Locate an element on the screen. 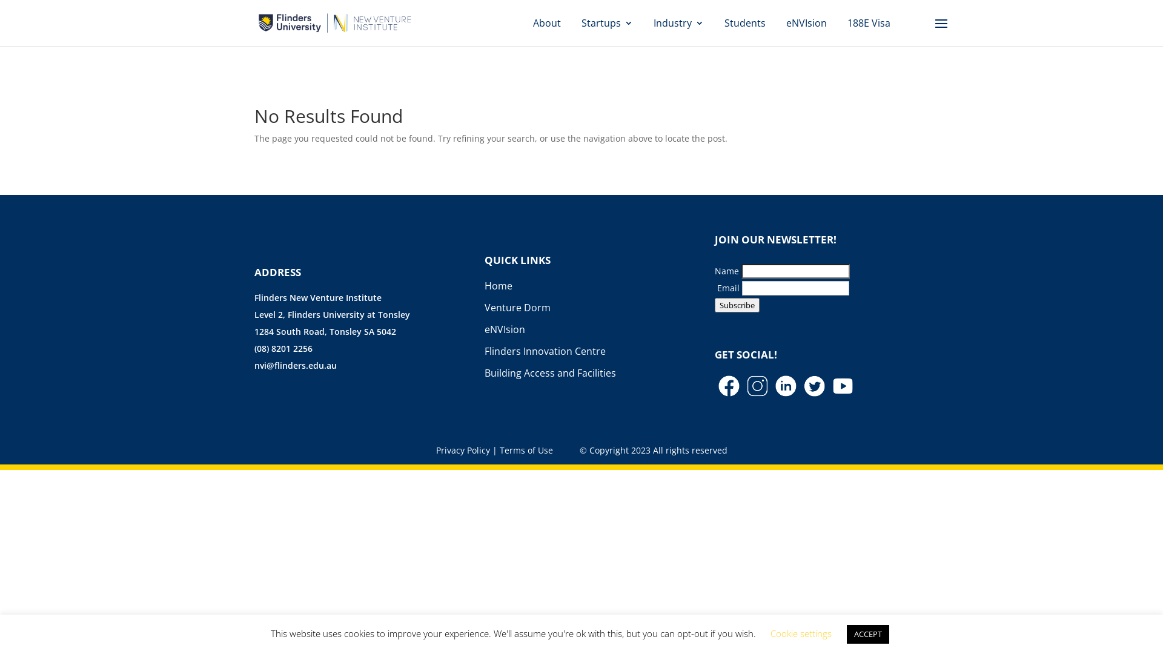 This screenshot has height=654, width=1163. About is located at coordinates (547, 23).